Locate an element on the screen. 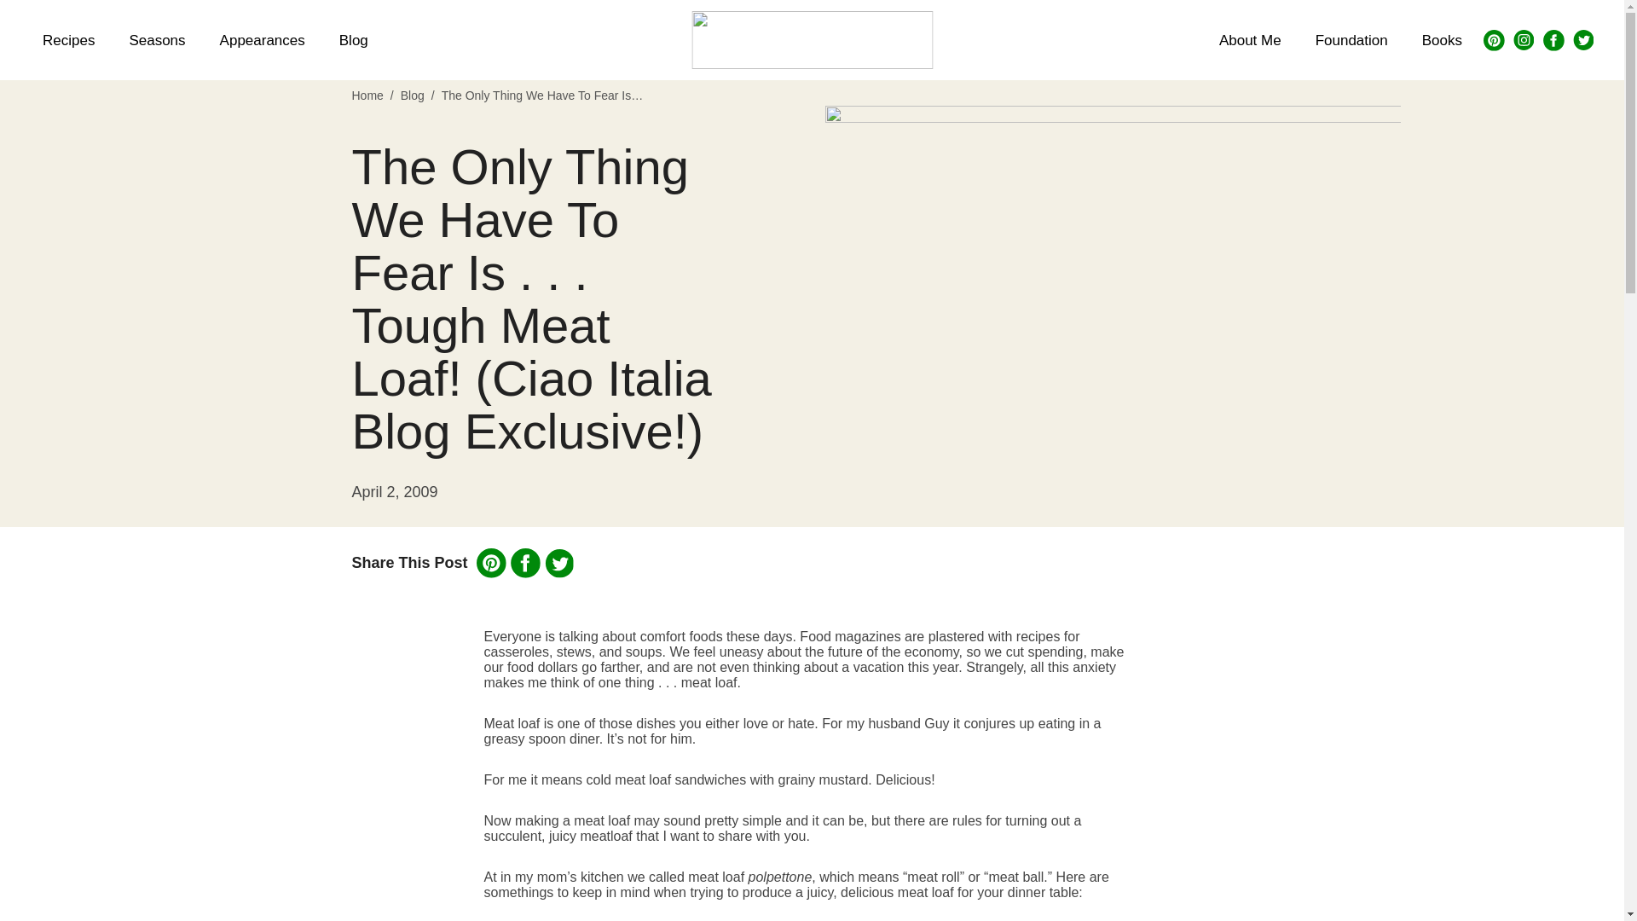 The image size is (1637, 921). Books is located at coordinates (1442, 39).